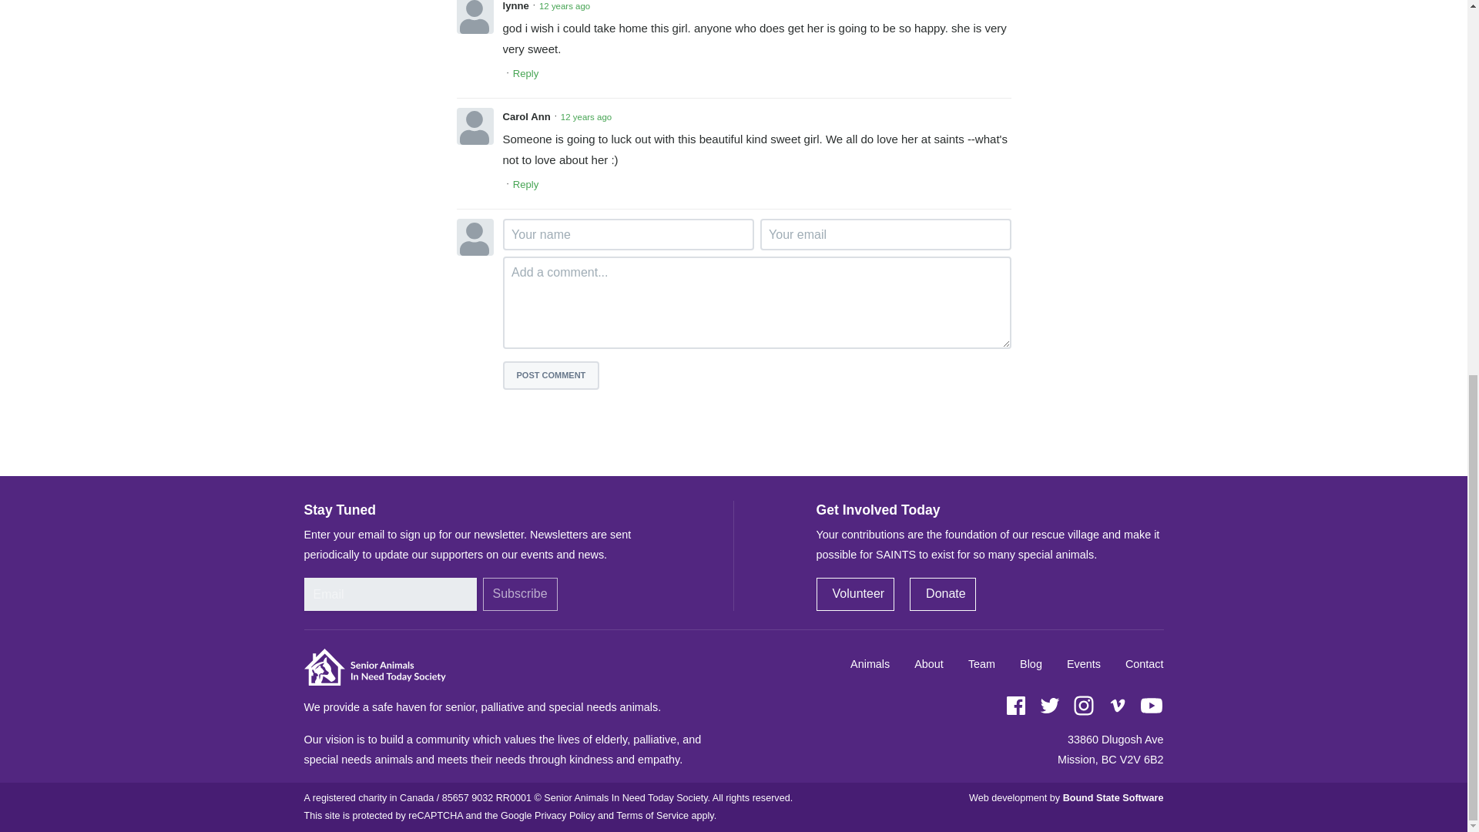 The width and height of the screenshot is (1479, 832). I want to click on Team, so click(981, 665).